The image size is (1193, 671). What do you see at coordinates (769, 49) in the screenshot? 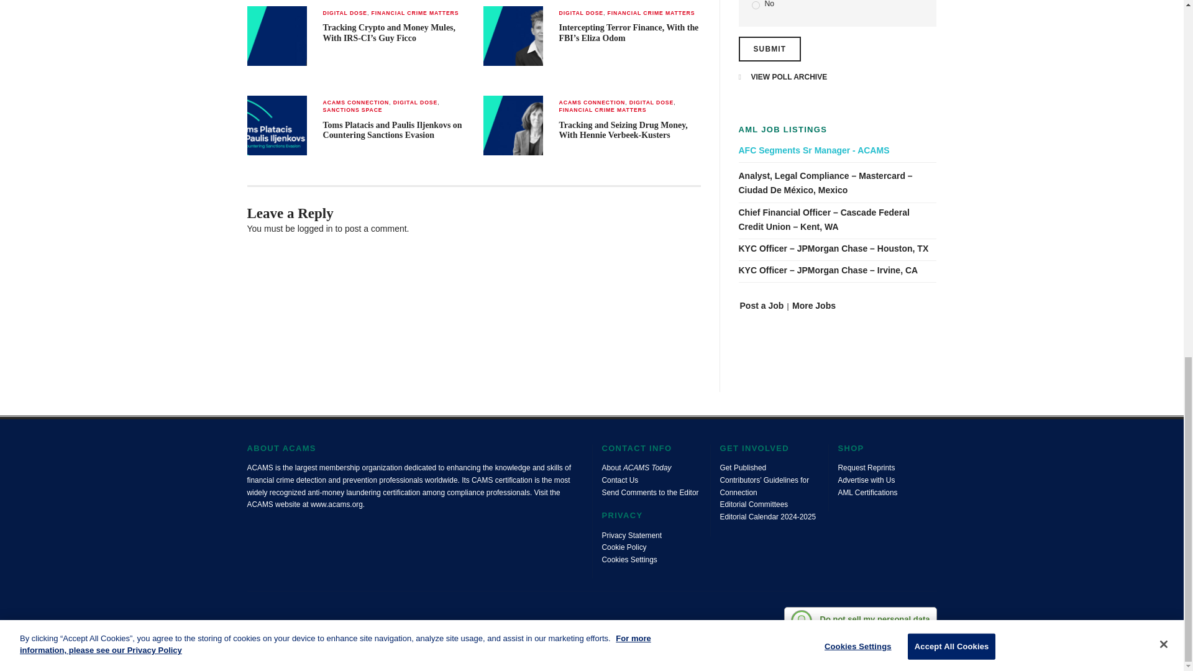
I see `Submit` at bounding box center [769, 49].